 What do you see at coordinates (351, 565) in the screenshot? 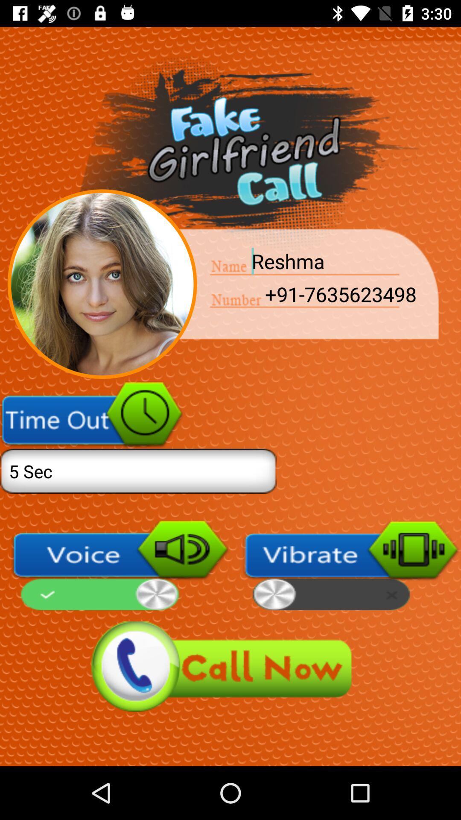
I see `toggle vibrate option` at bounding box center [351, 565].